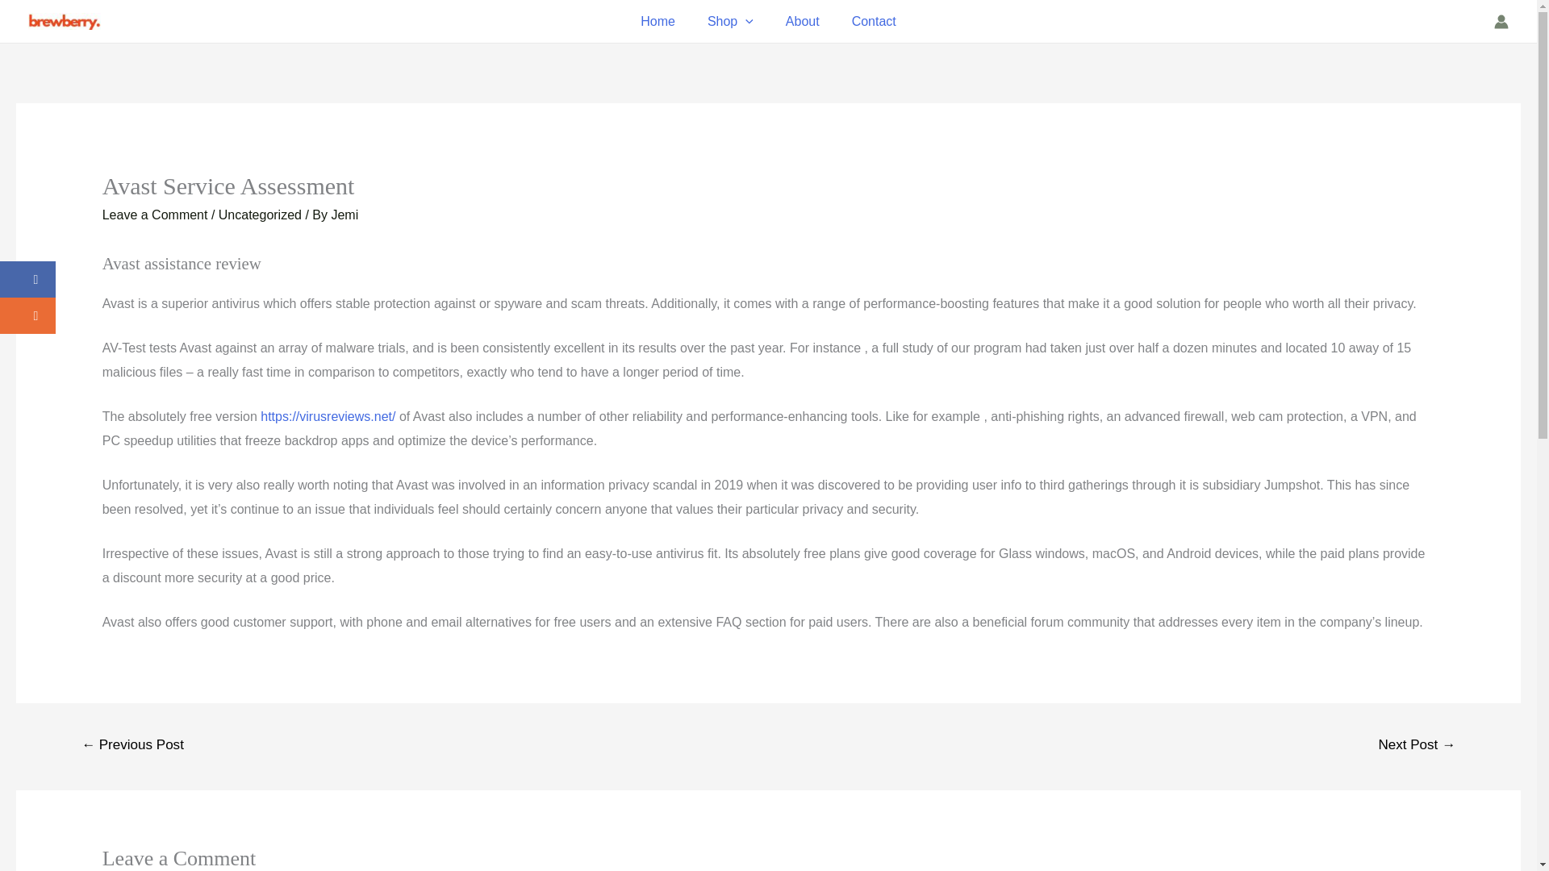 This screenshot has width=1549, height=871. What do you see at coordinates (874, 21) in the screenshot?
I see `Contact` at bounding box center [874, 21].